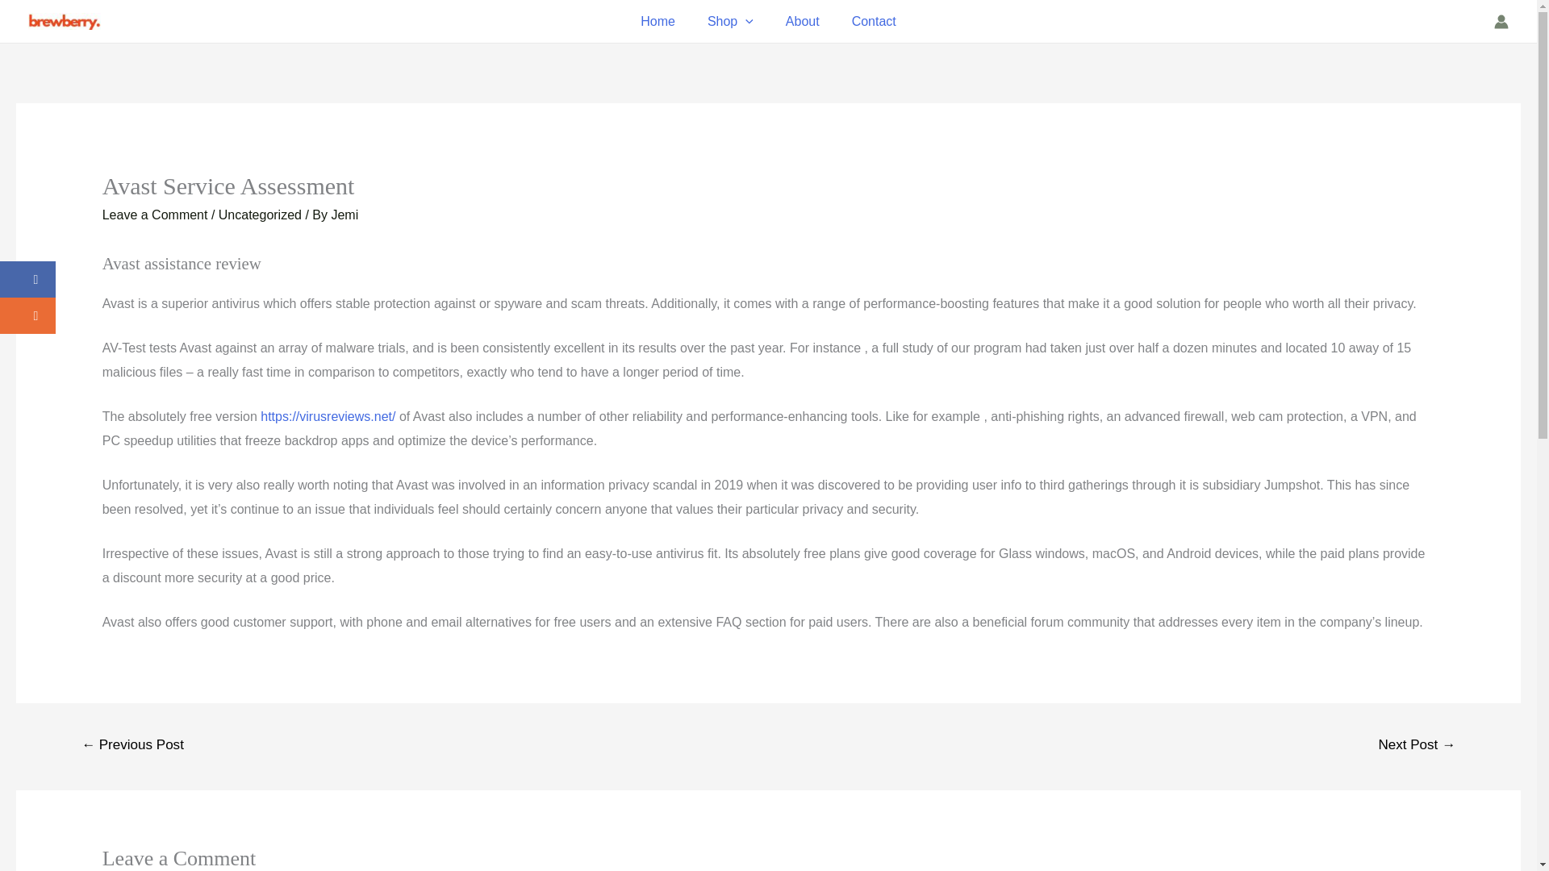 This screenshot has width=1549, height=871. What do you see at coordinates (874, 21) in the screenshot?
I see `Contact` at bounding box center [874, 21].